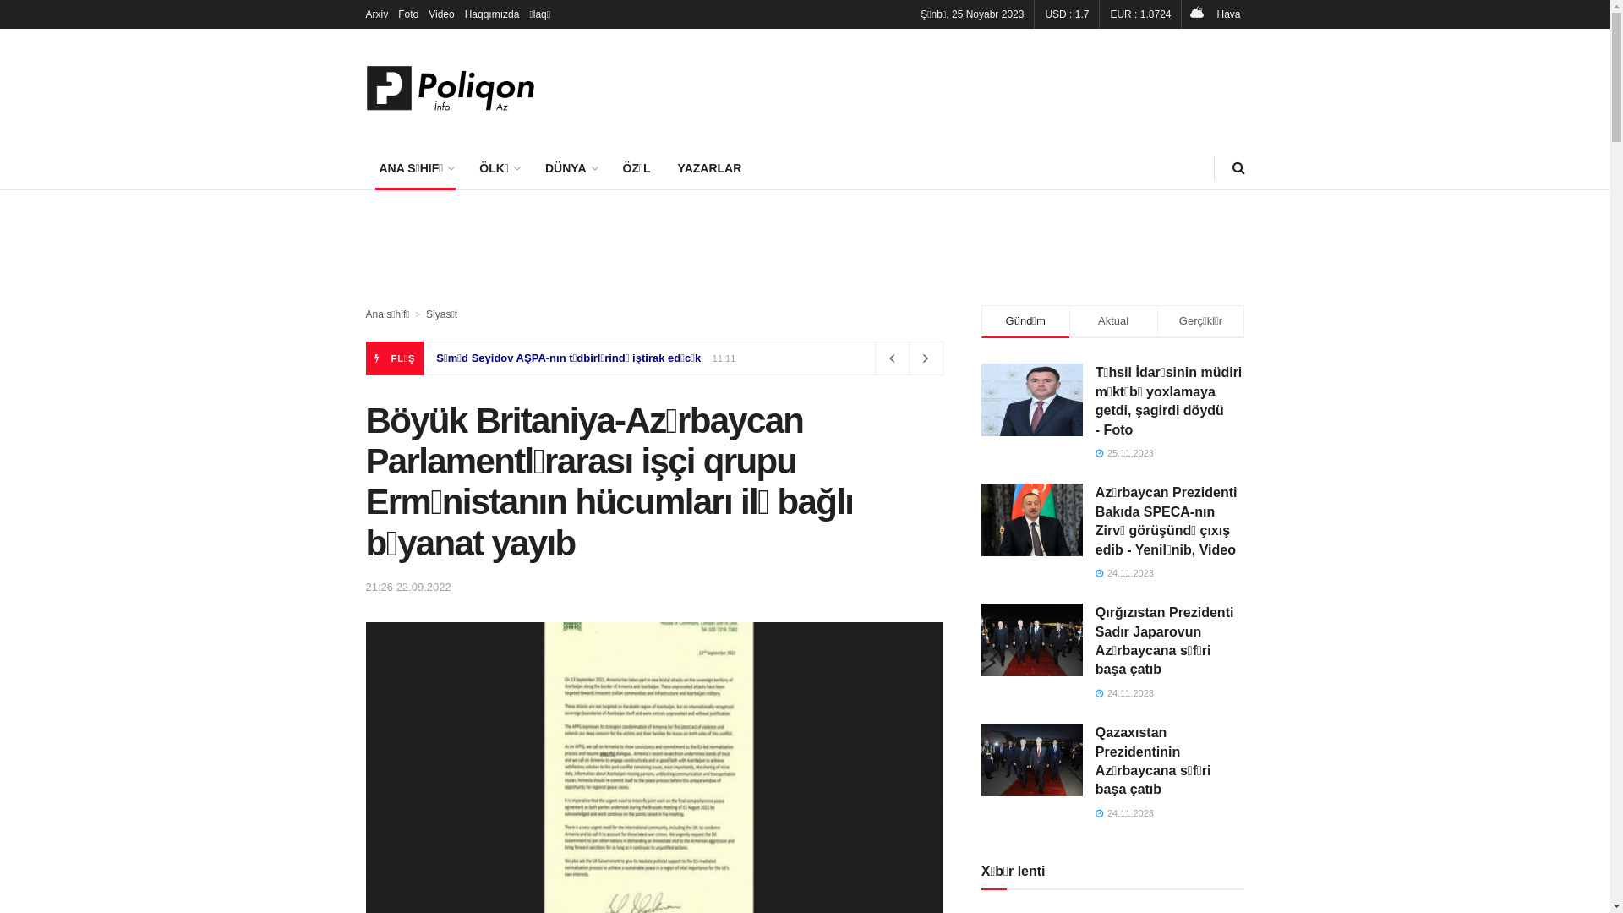 This screenshot has width=1623, height=913. What do you see at coordinates (407, 587) in the screenshot?
I see `21:26 22.09.2022` at bounding box center [407, 587].